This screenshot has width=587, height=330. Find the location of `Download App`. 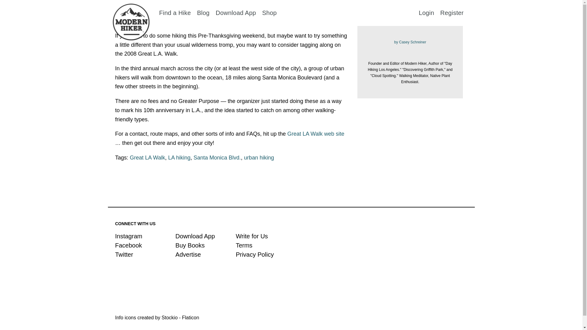

Download App is located at coordinates (195, 236).